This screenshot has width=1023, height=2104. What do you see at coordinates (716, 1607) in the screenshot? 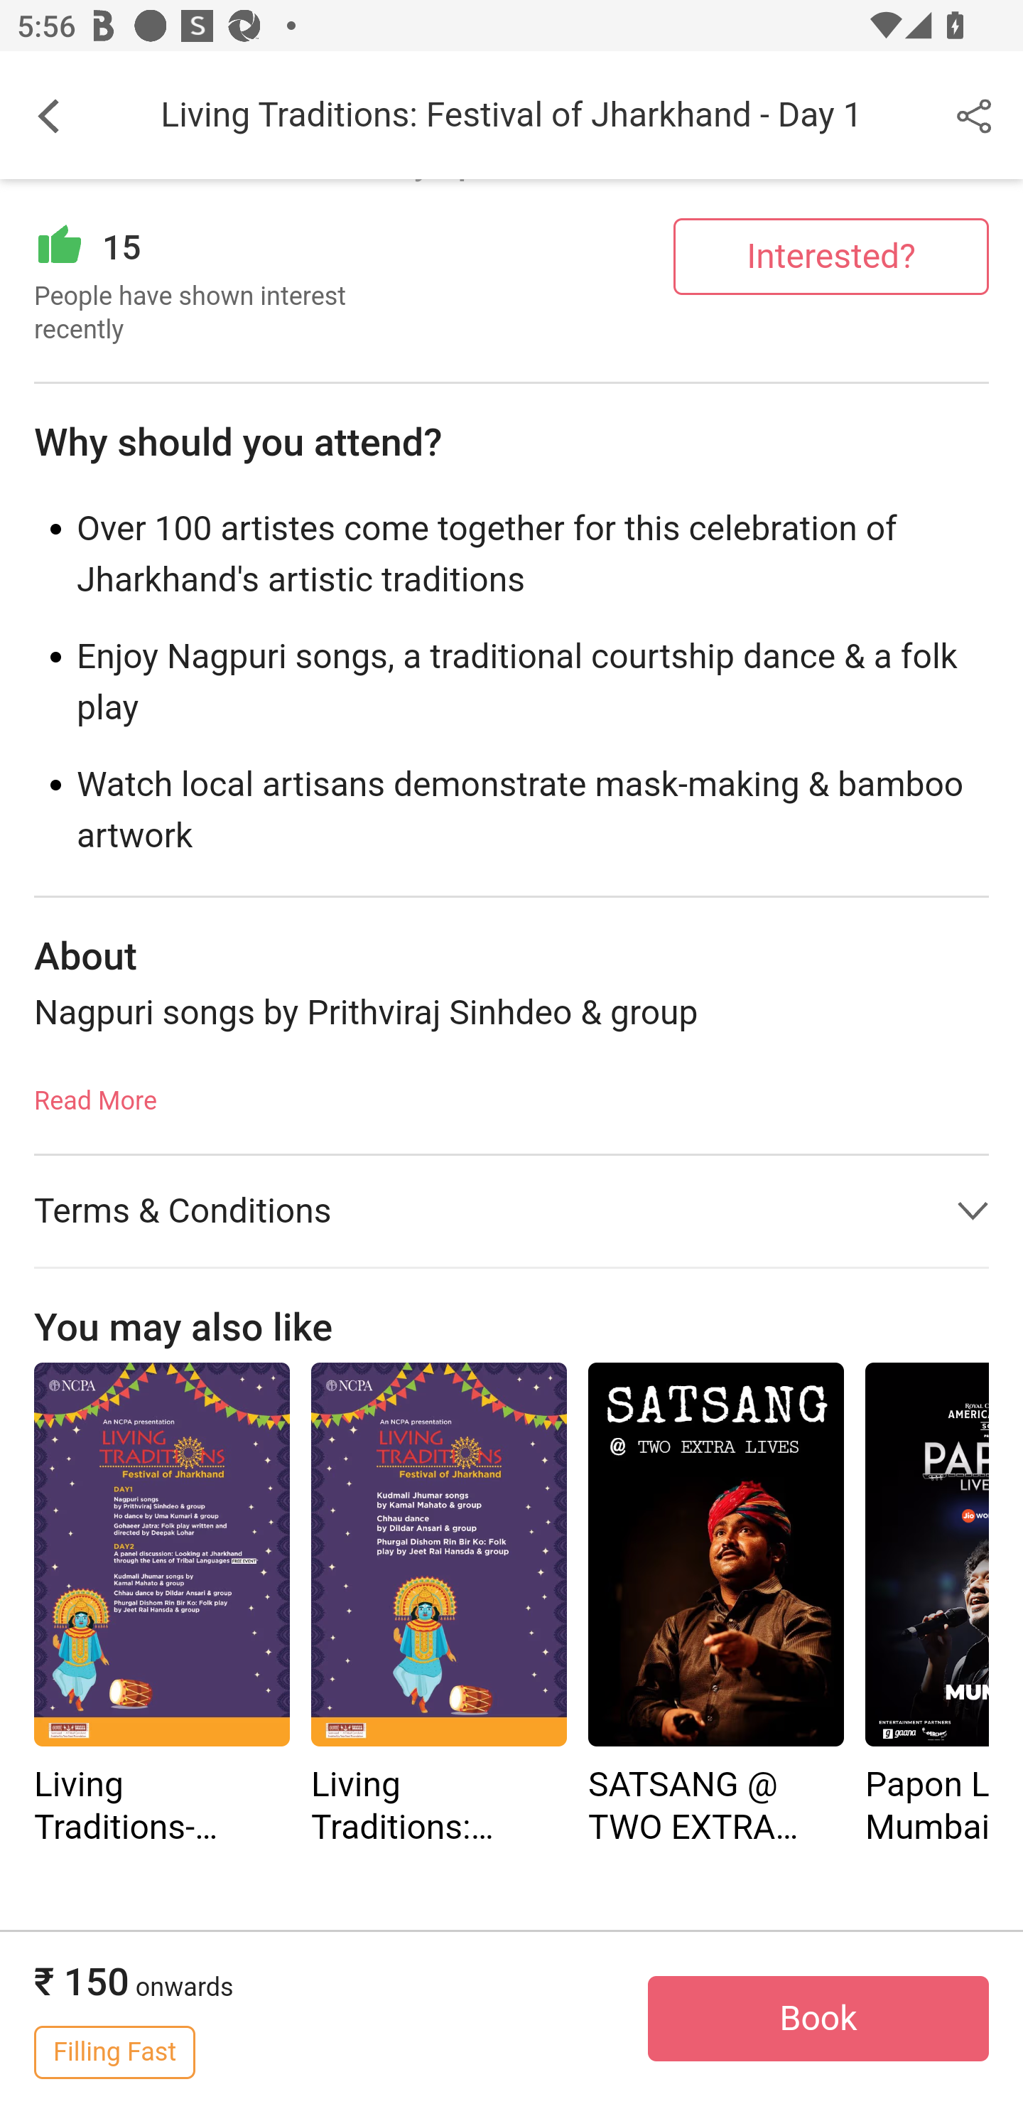
I see `SATSANG @ TWO EXTRA LIVES` at bounding box center [716, 1607].